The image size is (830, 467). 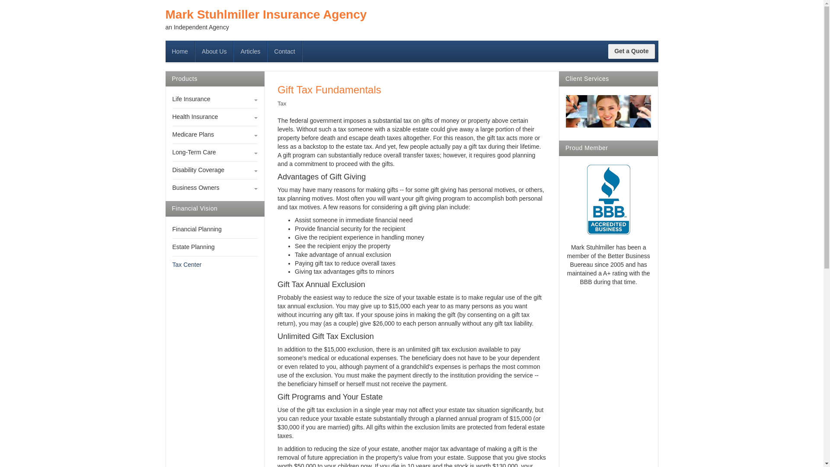 I want to click on Gift Tax Fundamentals, so click(x=329, y=90).